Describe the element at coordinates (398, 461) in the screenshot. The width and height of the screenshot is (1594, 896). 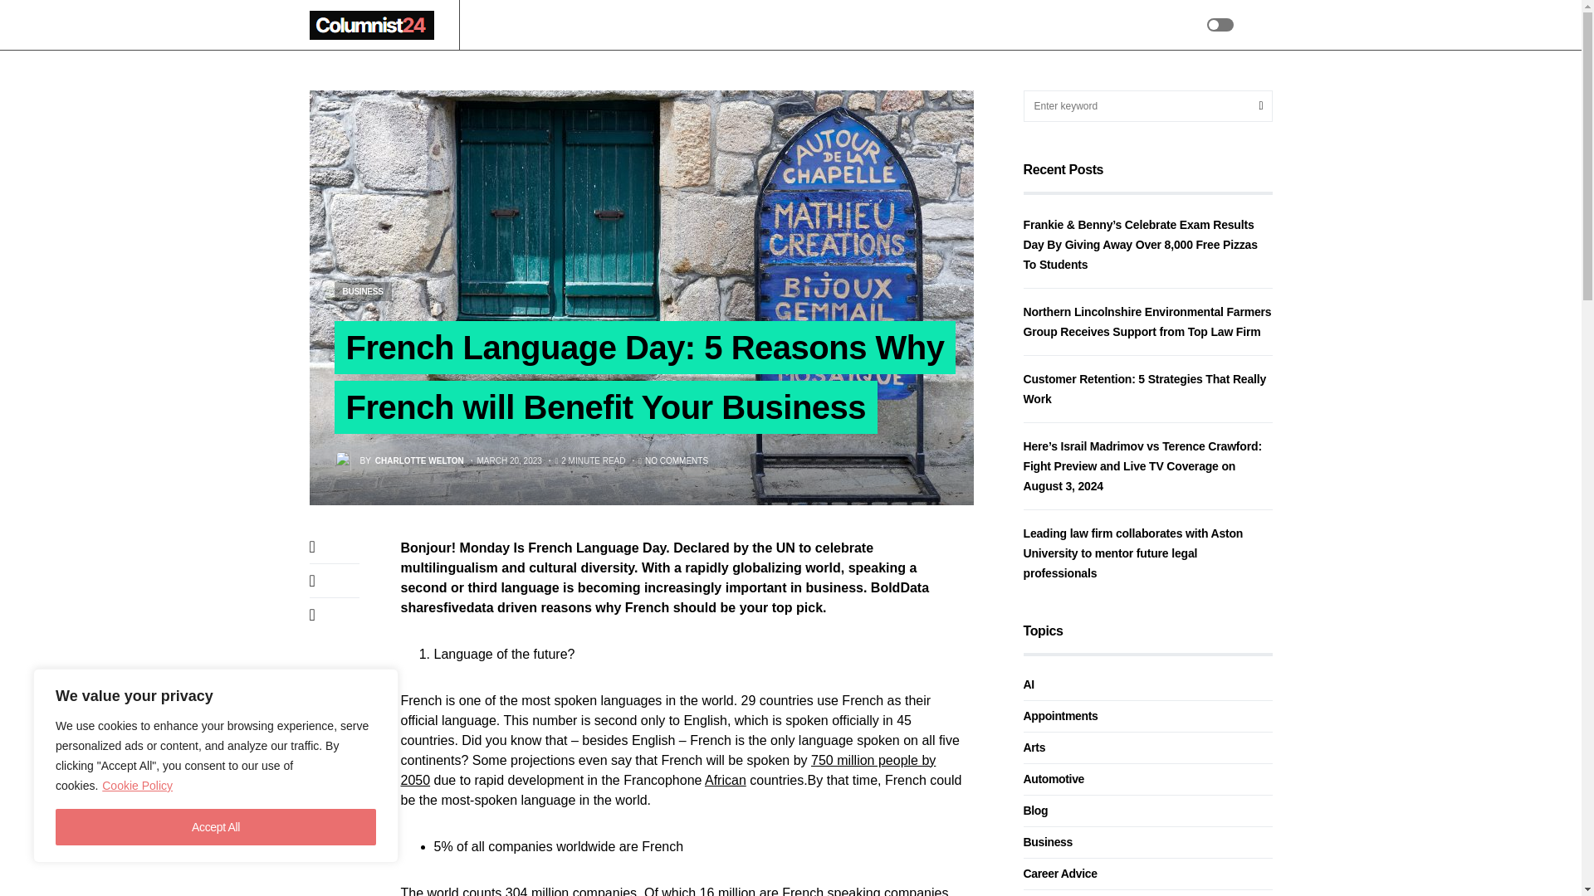
I see `View all posts by Charlotte Welton` at that location.